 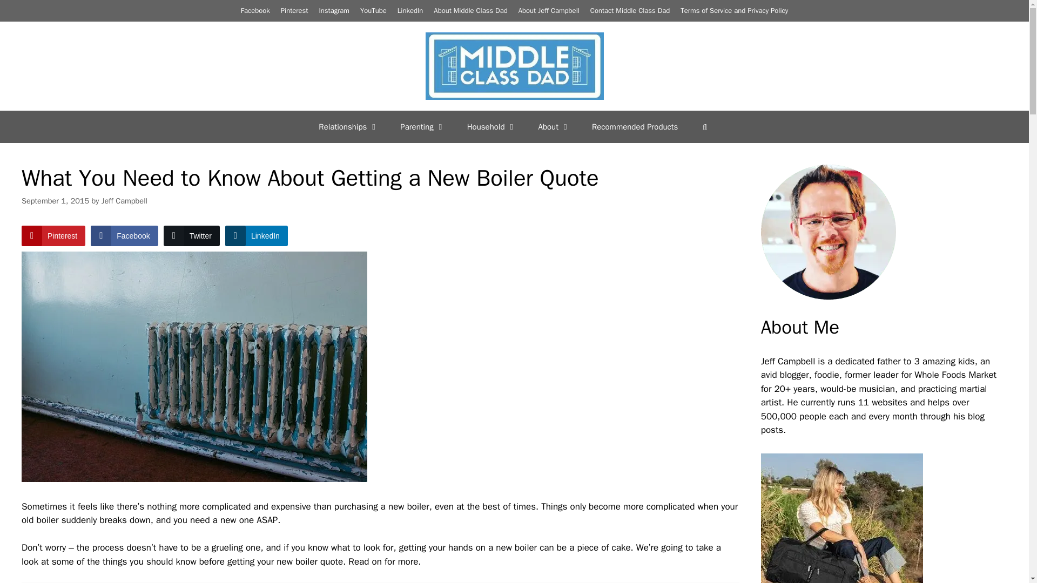 I want to click on Facebook, so click(x=255, y=10).